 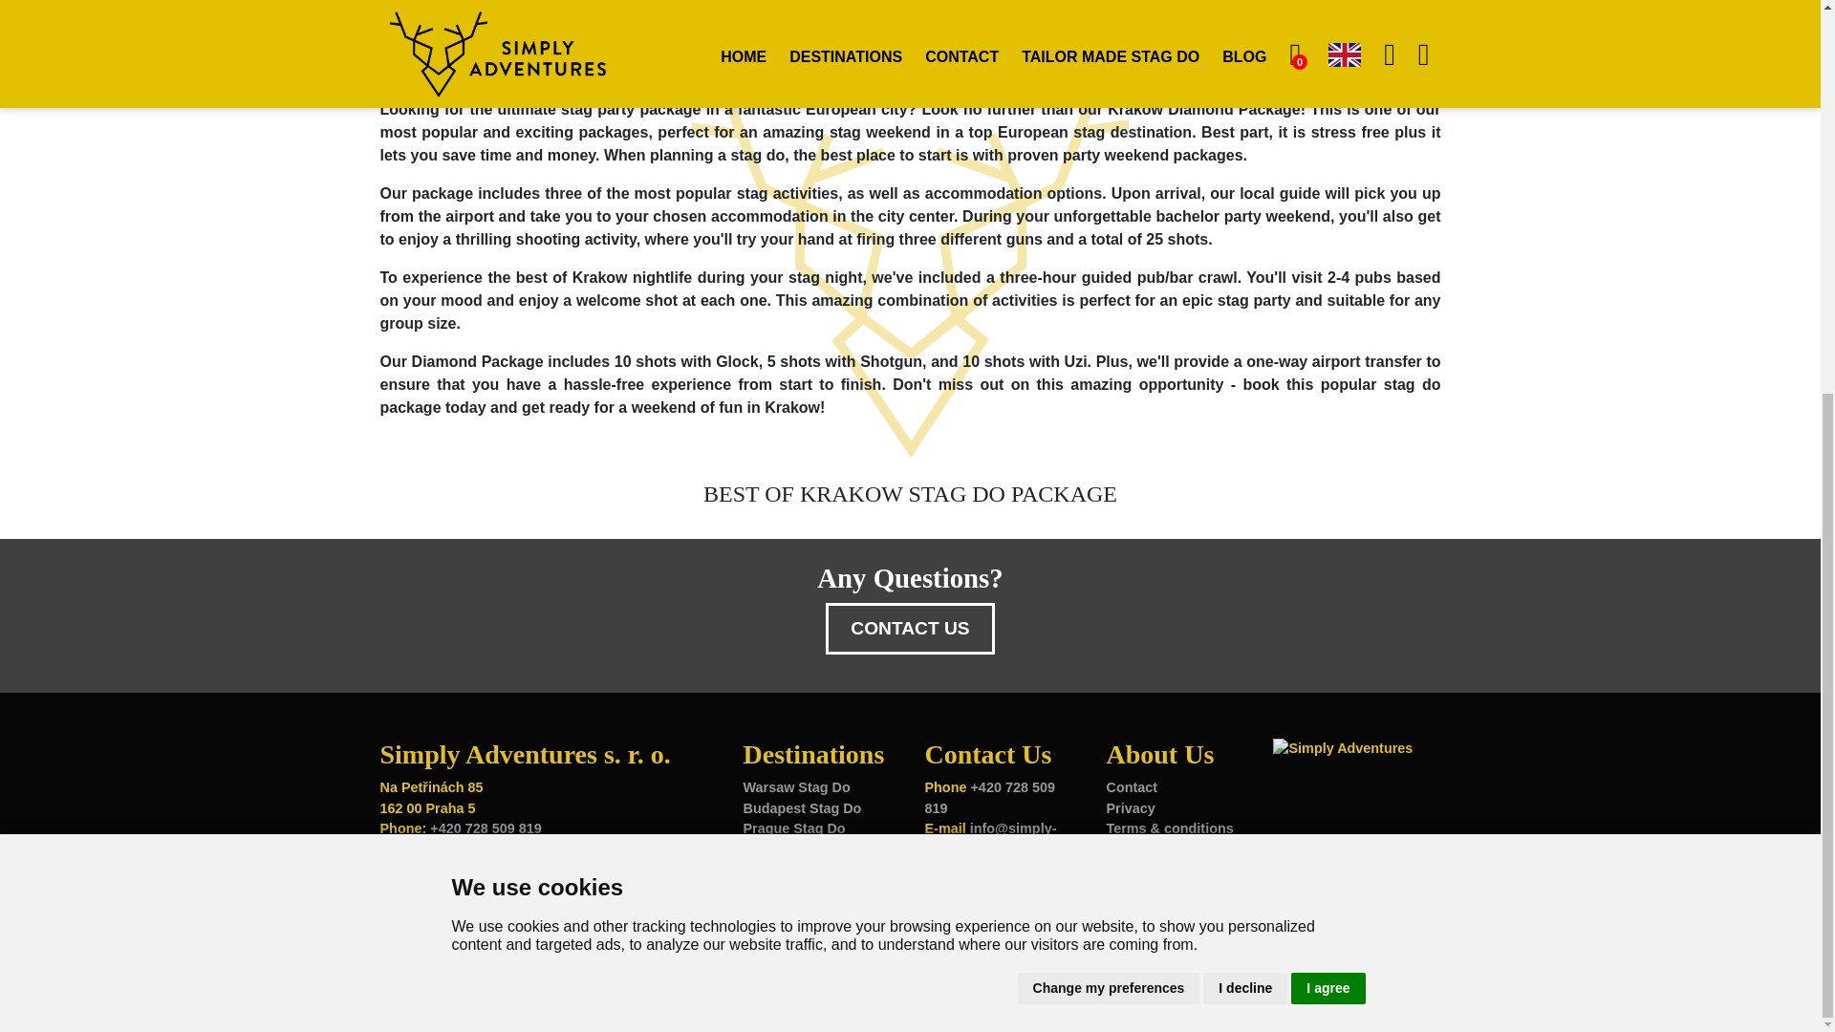 What do you see at coordinates (1109, 360) in the screenshot?
I see `Change my preferences` at bounding box center [1109, 360].